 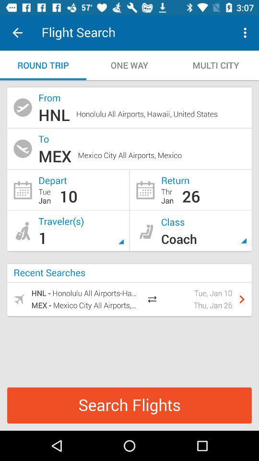 What do you see at coordinates (43, 65) in the screenshot?
I see `turn on the round trip item` at bounding box center [43, 65].